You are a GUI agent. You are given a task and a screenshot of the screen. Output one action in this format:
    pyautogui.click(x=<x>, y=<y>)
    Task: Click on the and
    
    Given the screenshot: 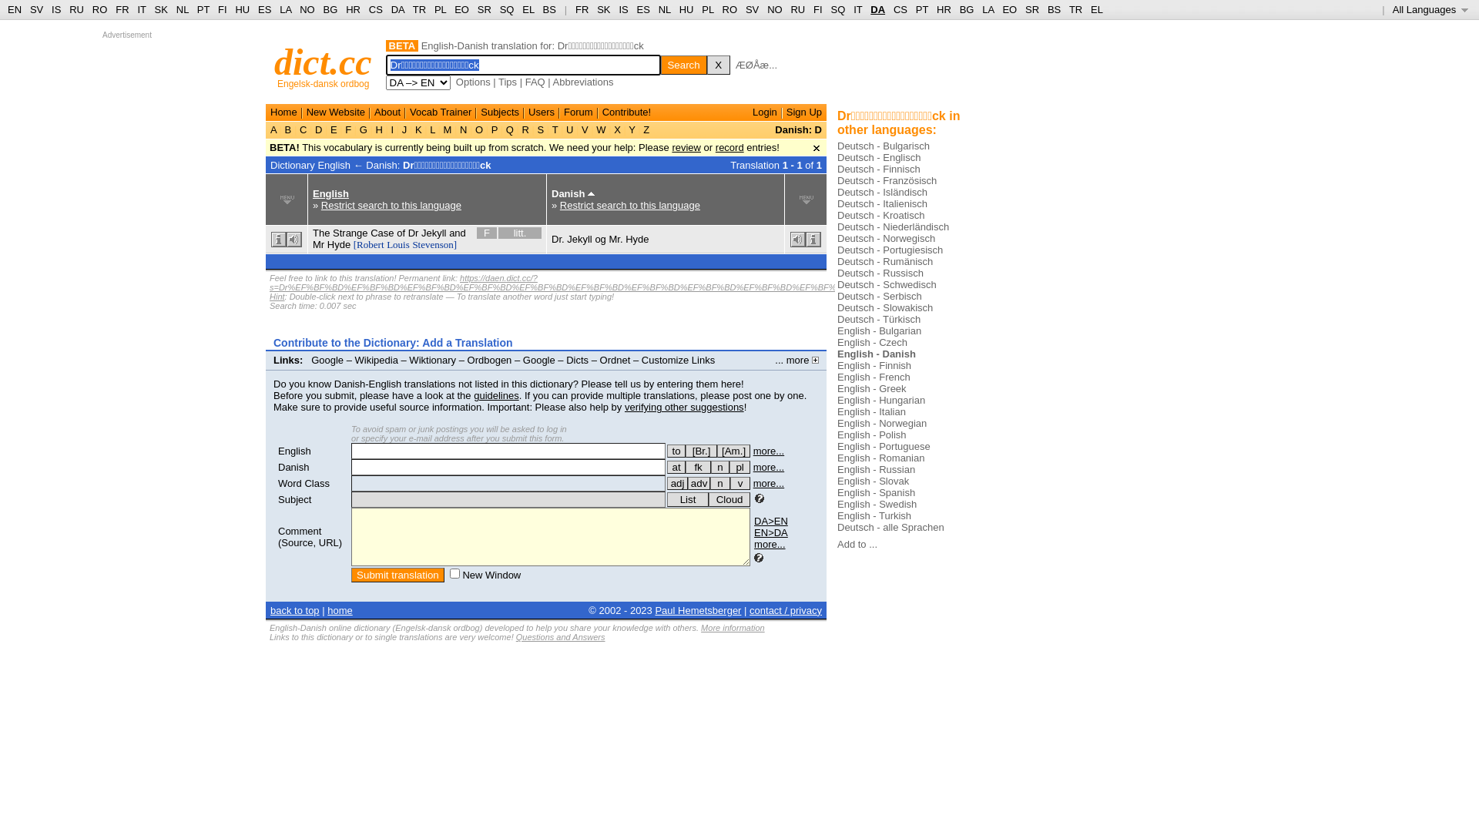 What is the action you would take?
    pyautogui.click(x=458, y=233)
    